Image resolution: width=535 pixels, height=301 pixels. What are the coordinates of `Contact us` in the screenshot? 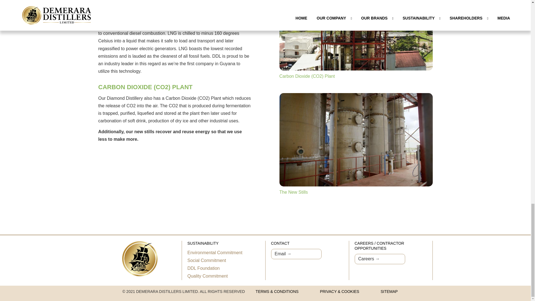 It's located at (296, 254).